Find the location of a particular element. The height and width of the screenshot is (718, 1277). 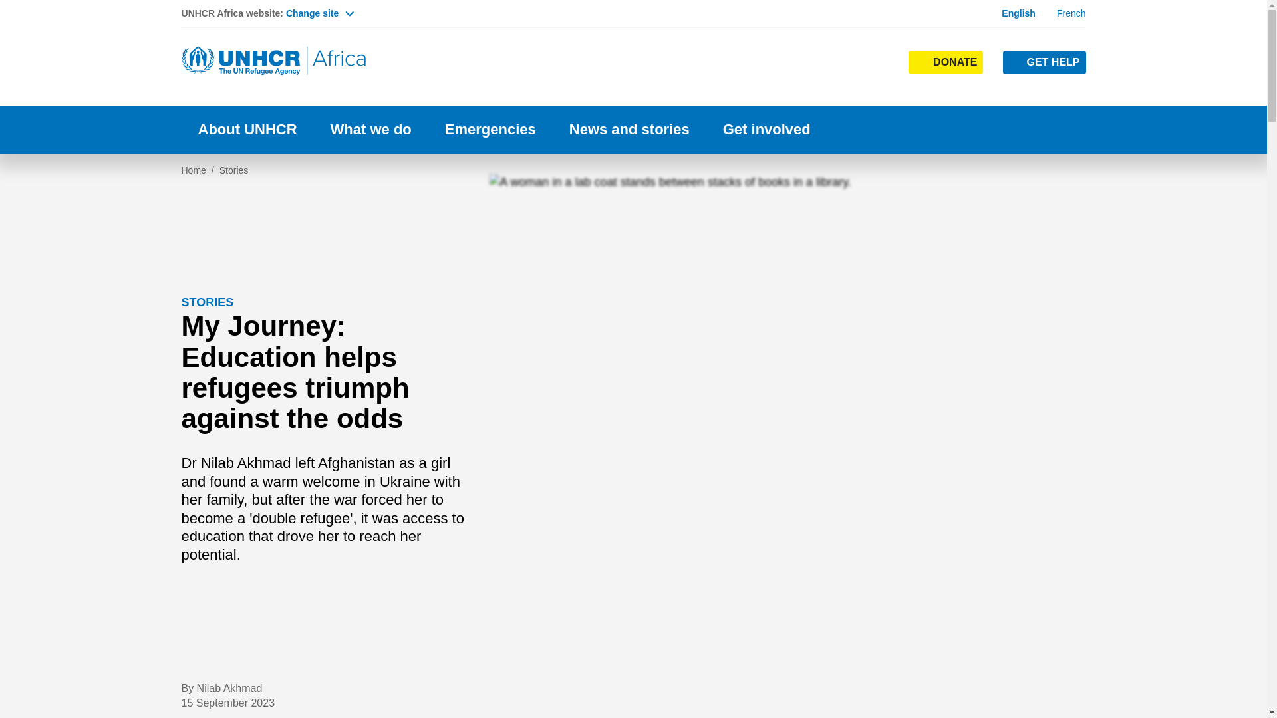

DONATE is located at coordinates (946, 62).